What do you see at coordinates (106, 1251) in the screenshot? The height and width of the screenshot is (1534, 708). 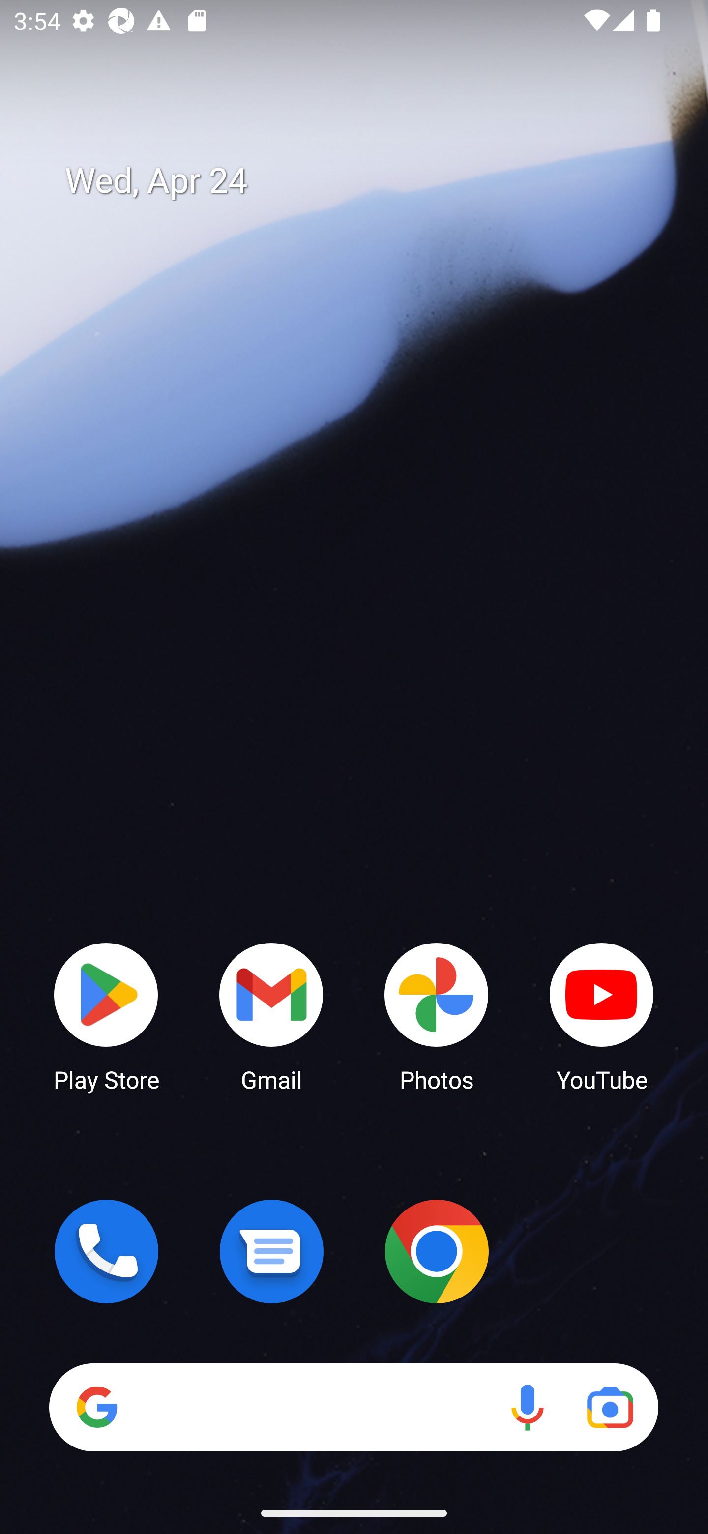 I see `Phone` at bounding box center [106, 1251].